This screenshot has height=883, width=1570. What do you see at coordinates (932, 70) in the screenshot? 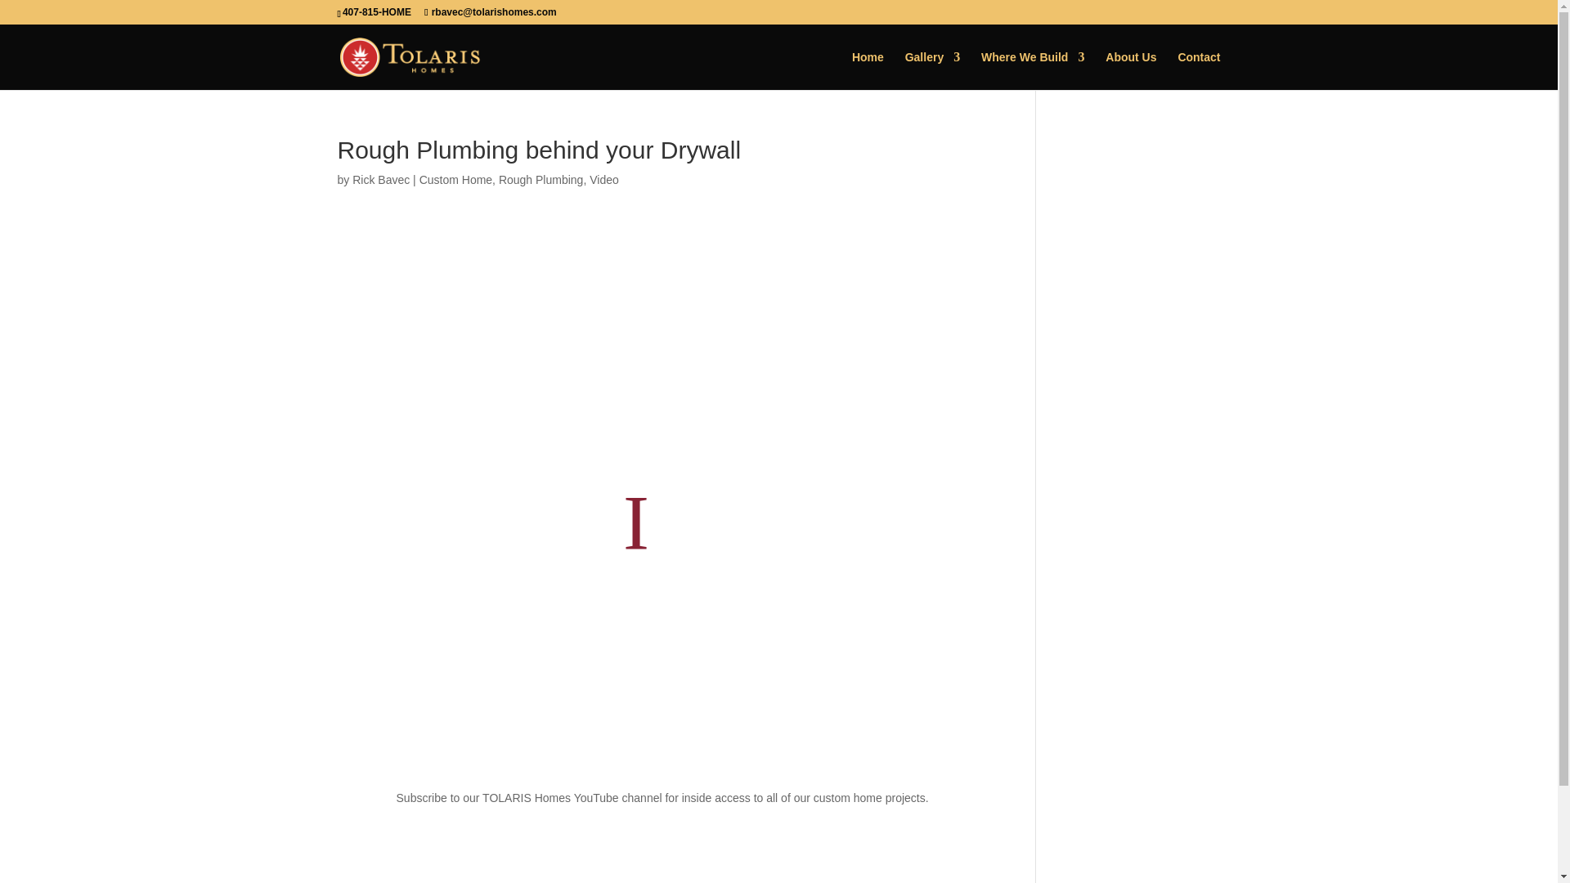
I see `Tolaris Homes Gallery` at bounding box center [932, 70].